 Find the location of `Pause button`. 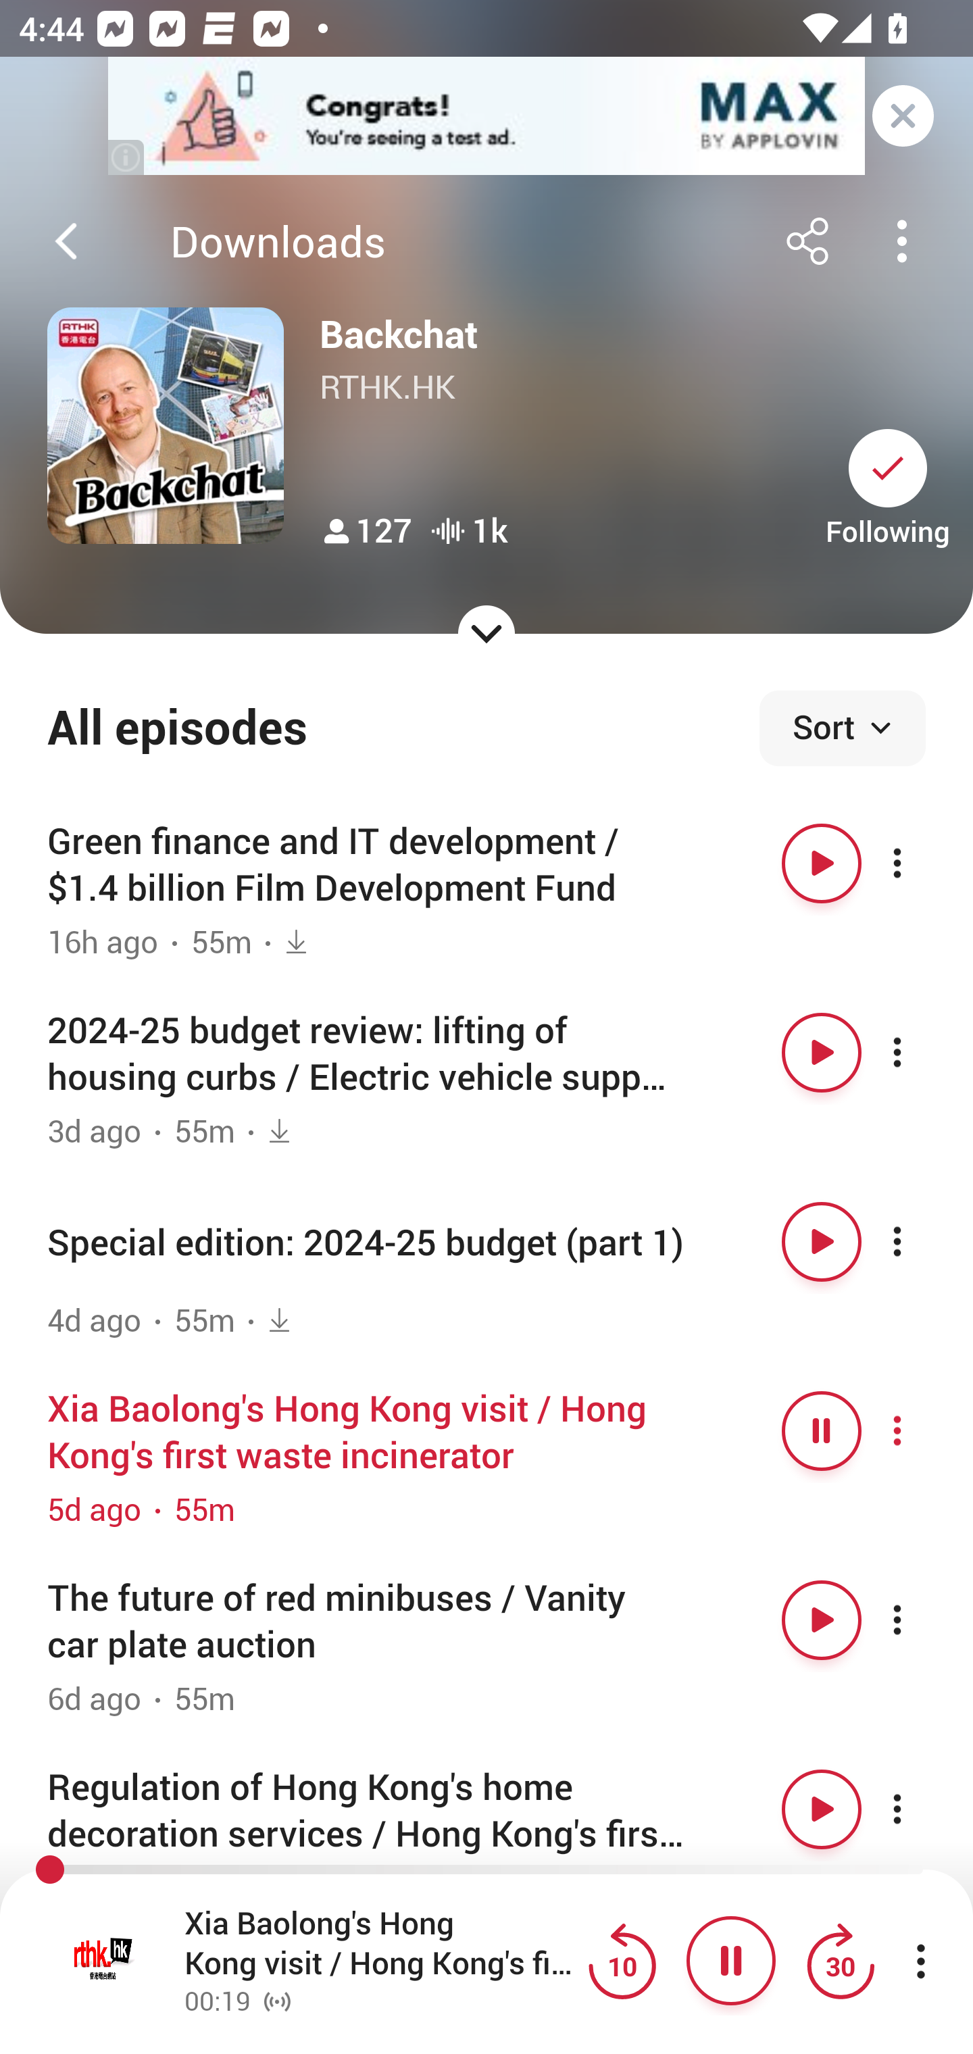

Pause button is located at coordinates (822, 1430).